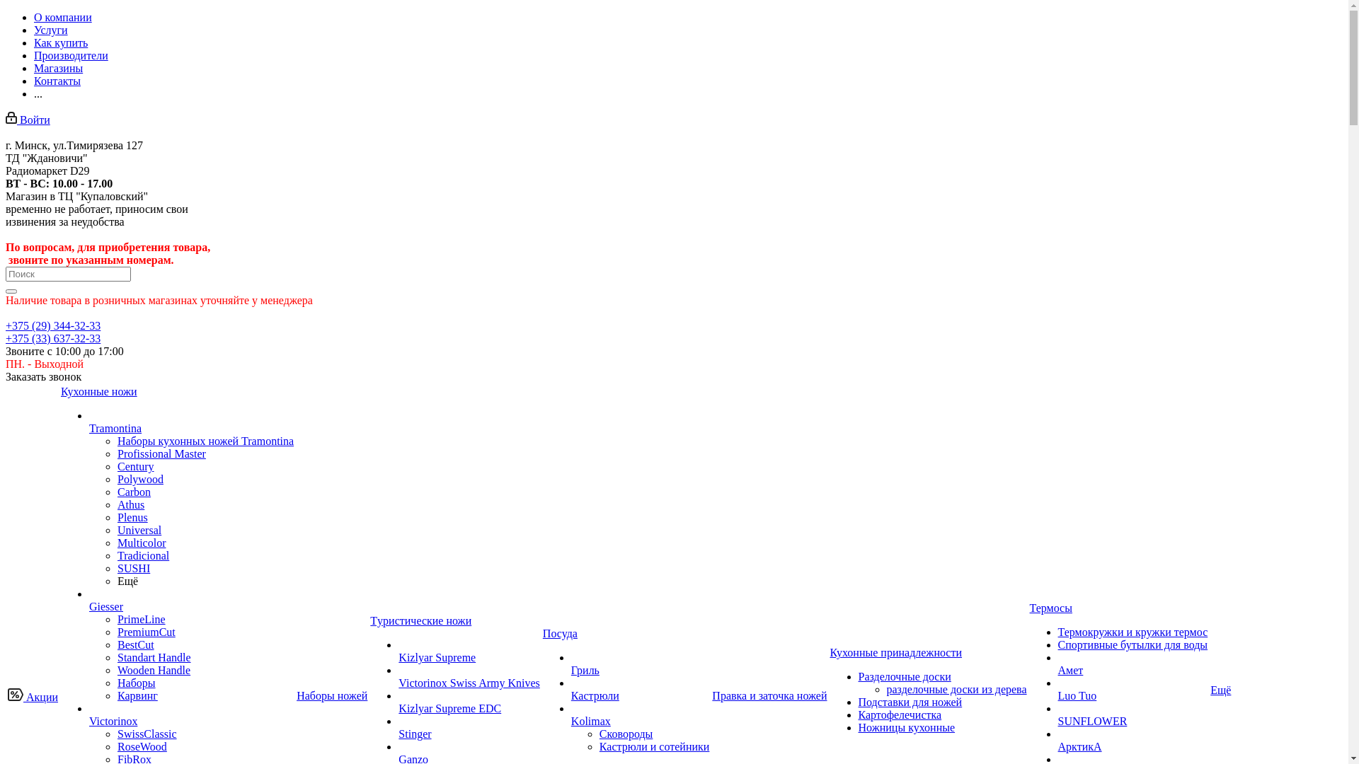 This screenshot has height=764, width=1359. I want to click on Victorinox  Swiss Army Knives, so click(399, 673).